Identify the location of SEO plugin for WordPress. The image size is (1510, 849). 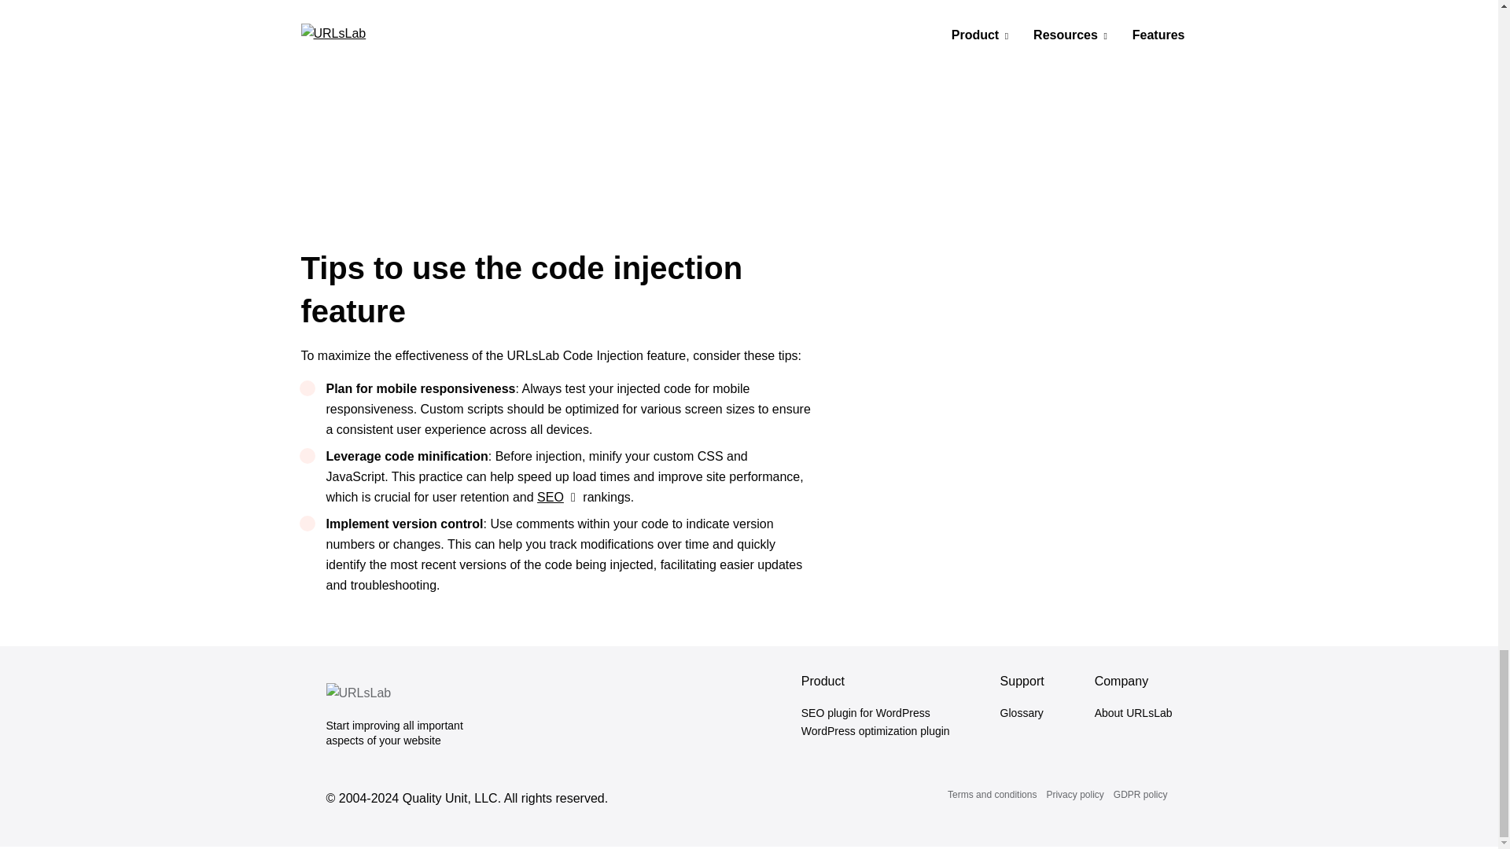
(875, 714).